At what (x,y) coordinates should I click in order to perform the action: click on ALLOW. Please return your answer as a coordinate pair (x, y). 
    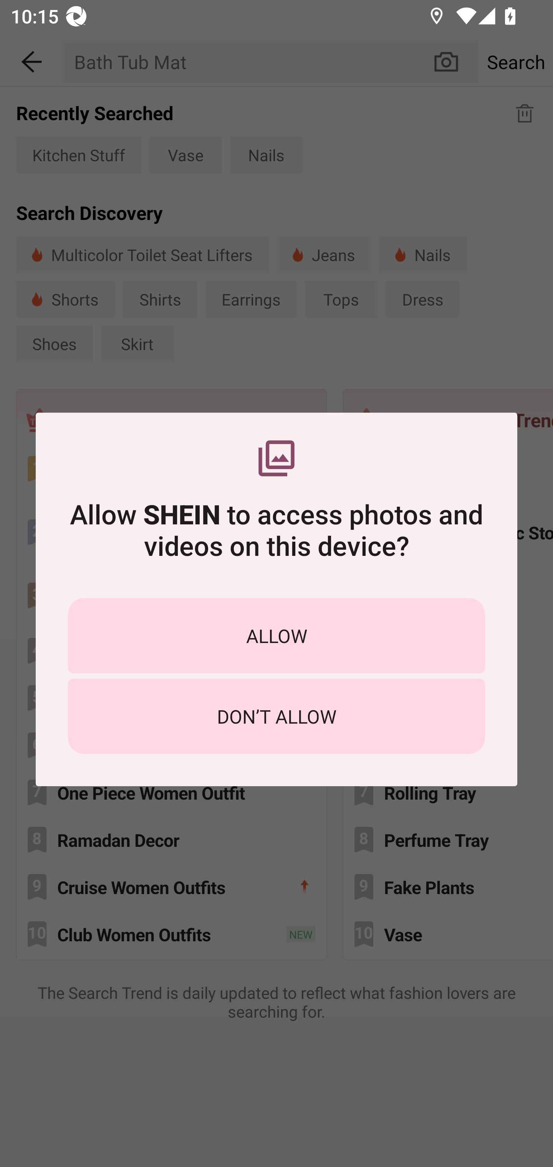
    Looking at the image, I should click on (276, 635).